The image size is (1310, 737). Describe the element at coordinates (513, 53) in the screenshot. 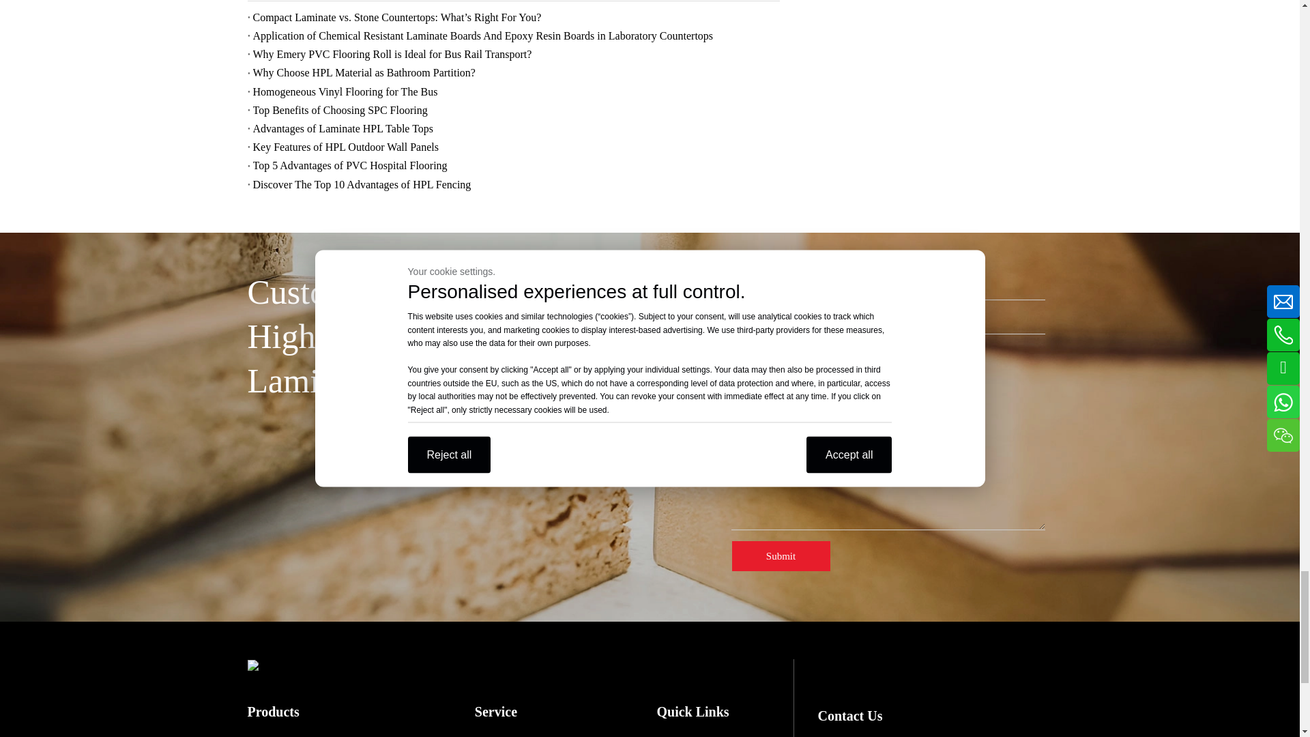

I see `Why Emery PVC Flooring Roll is Ideal for Bus Rail Transport?` at that location.